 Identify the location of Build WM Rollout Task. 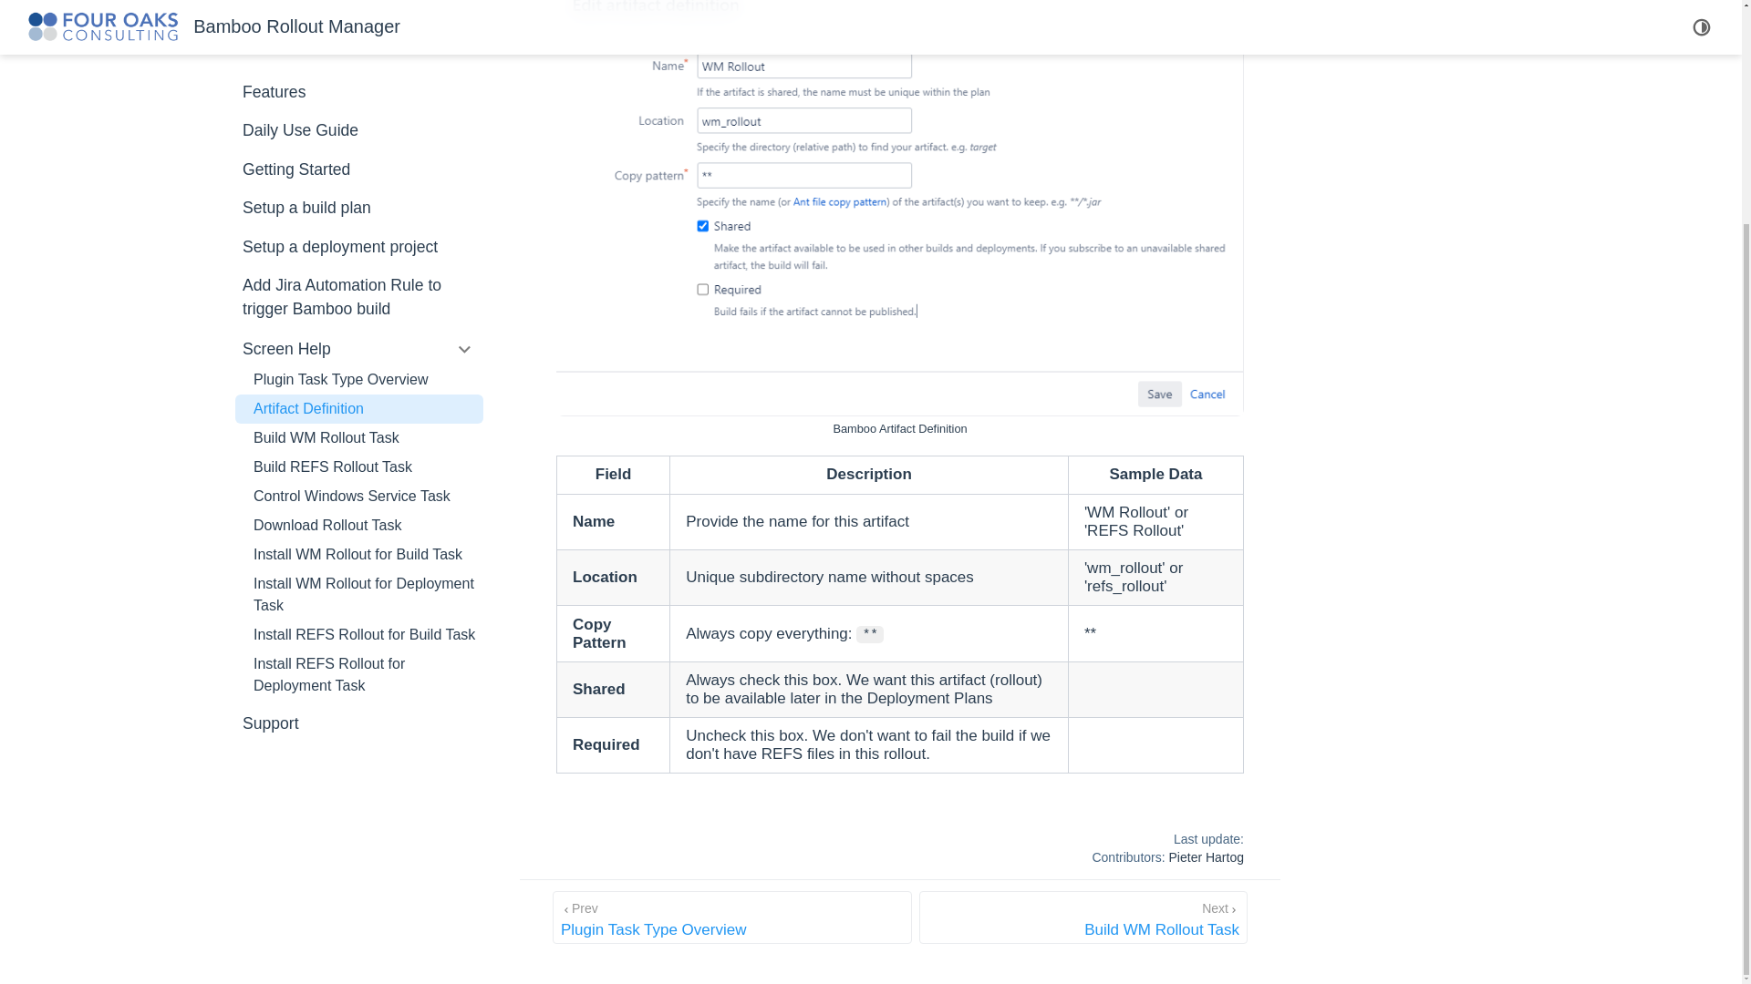
(358, 156).